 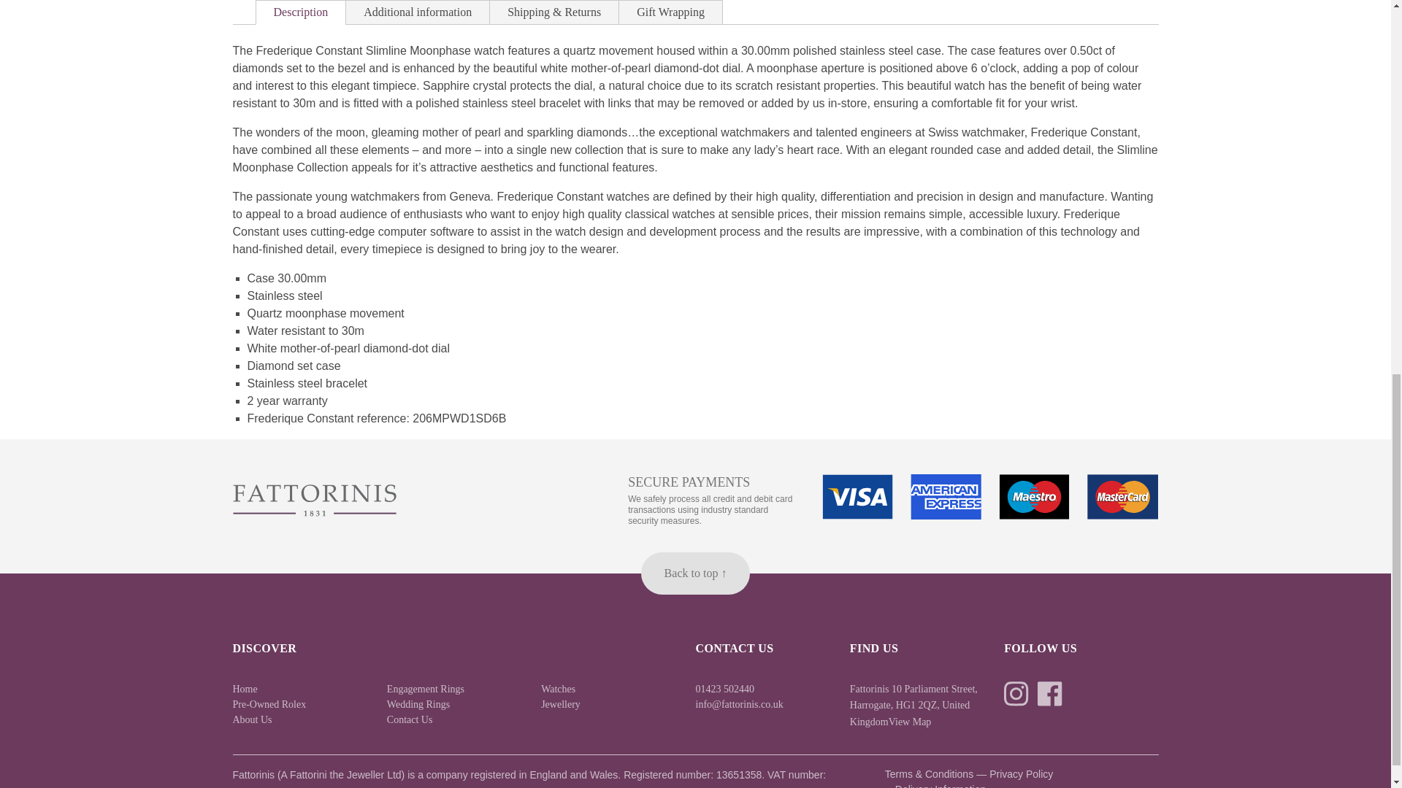 I want to click on Home, so click(x=244, y=689).